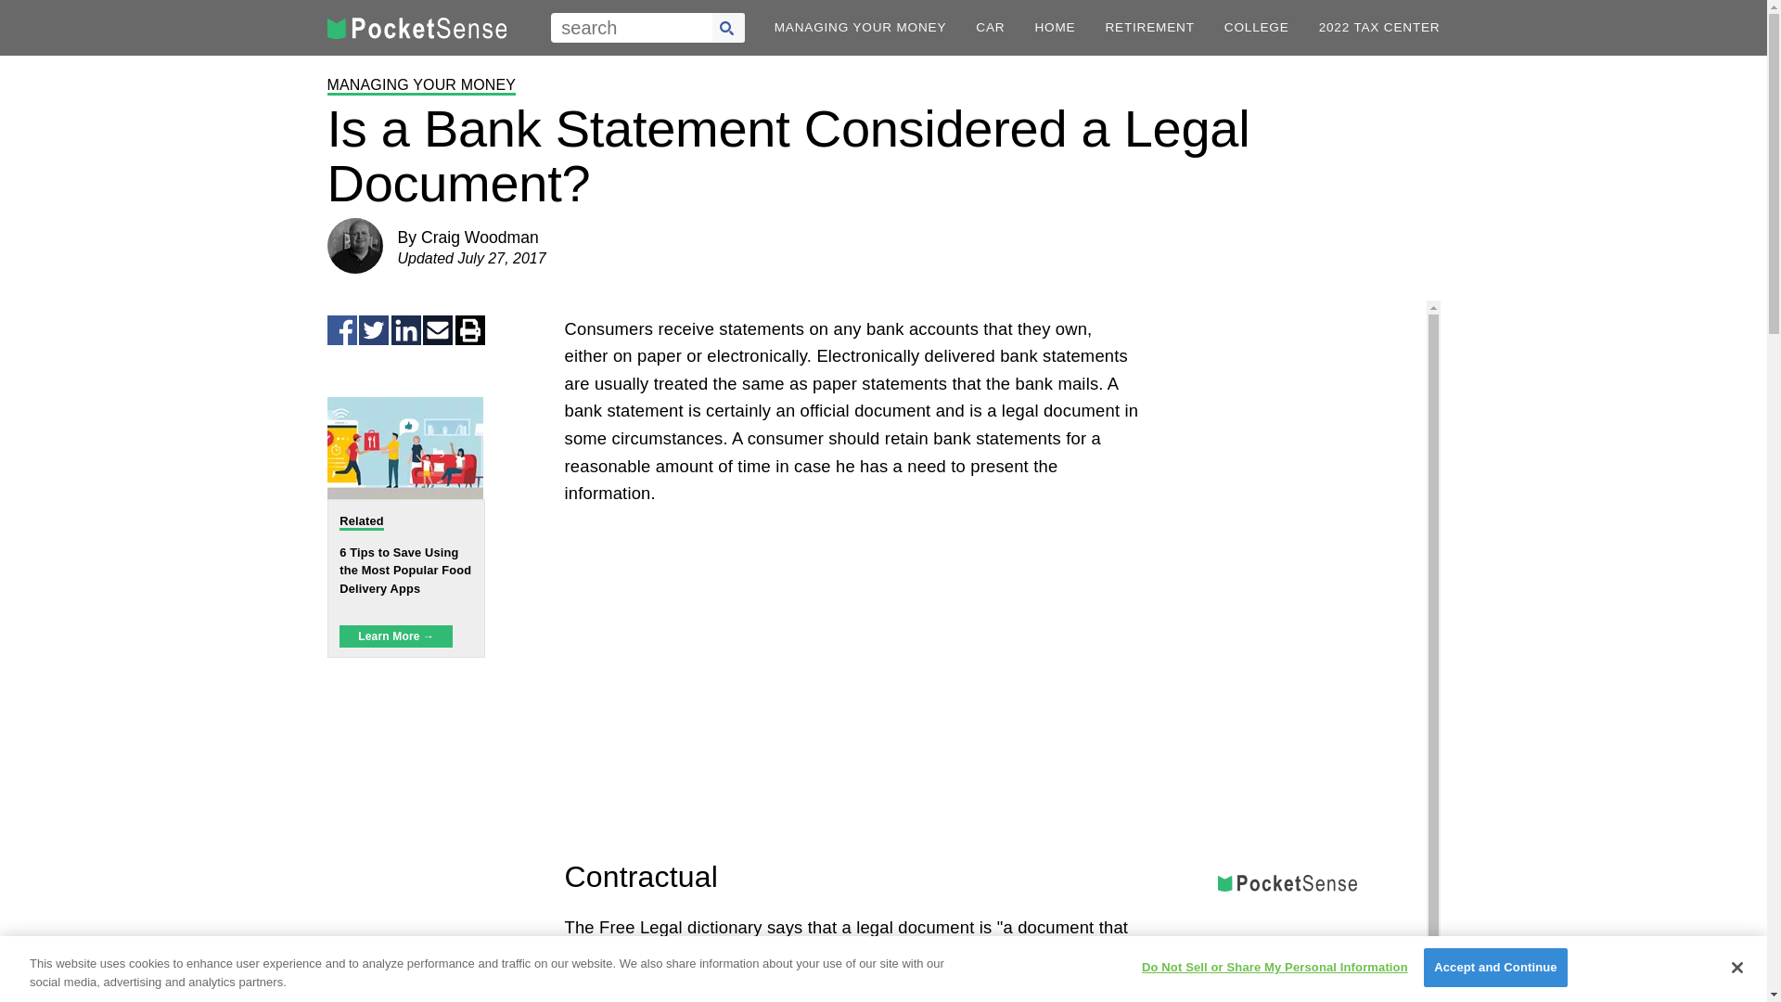 This screenshot has height=1002, width=1781. I want to click on Advertisement, so click(852, 697).